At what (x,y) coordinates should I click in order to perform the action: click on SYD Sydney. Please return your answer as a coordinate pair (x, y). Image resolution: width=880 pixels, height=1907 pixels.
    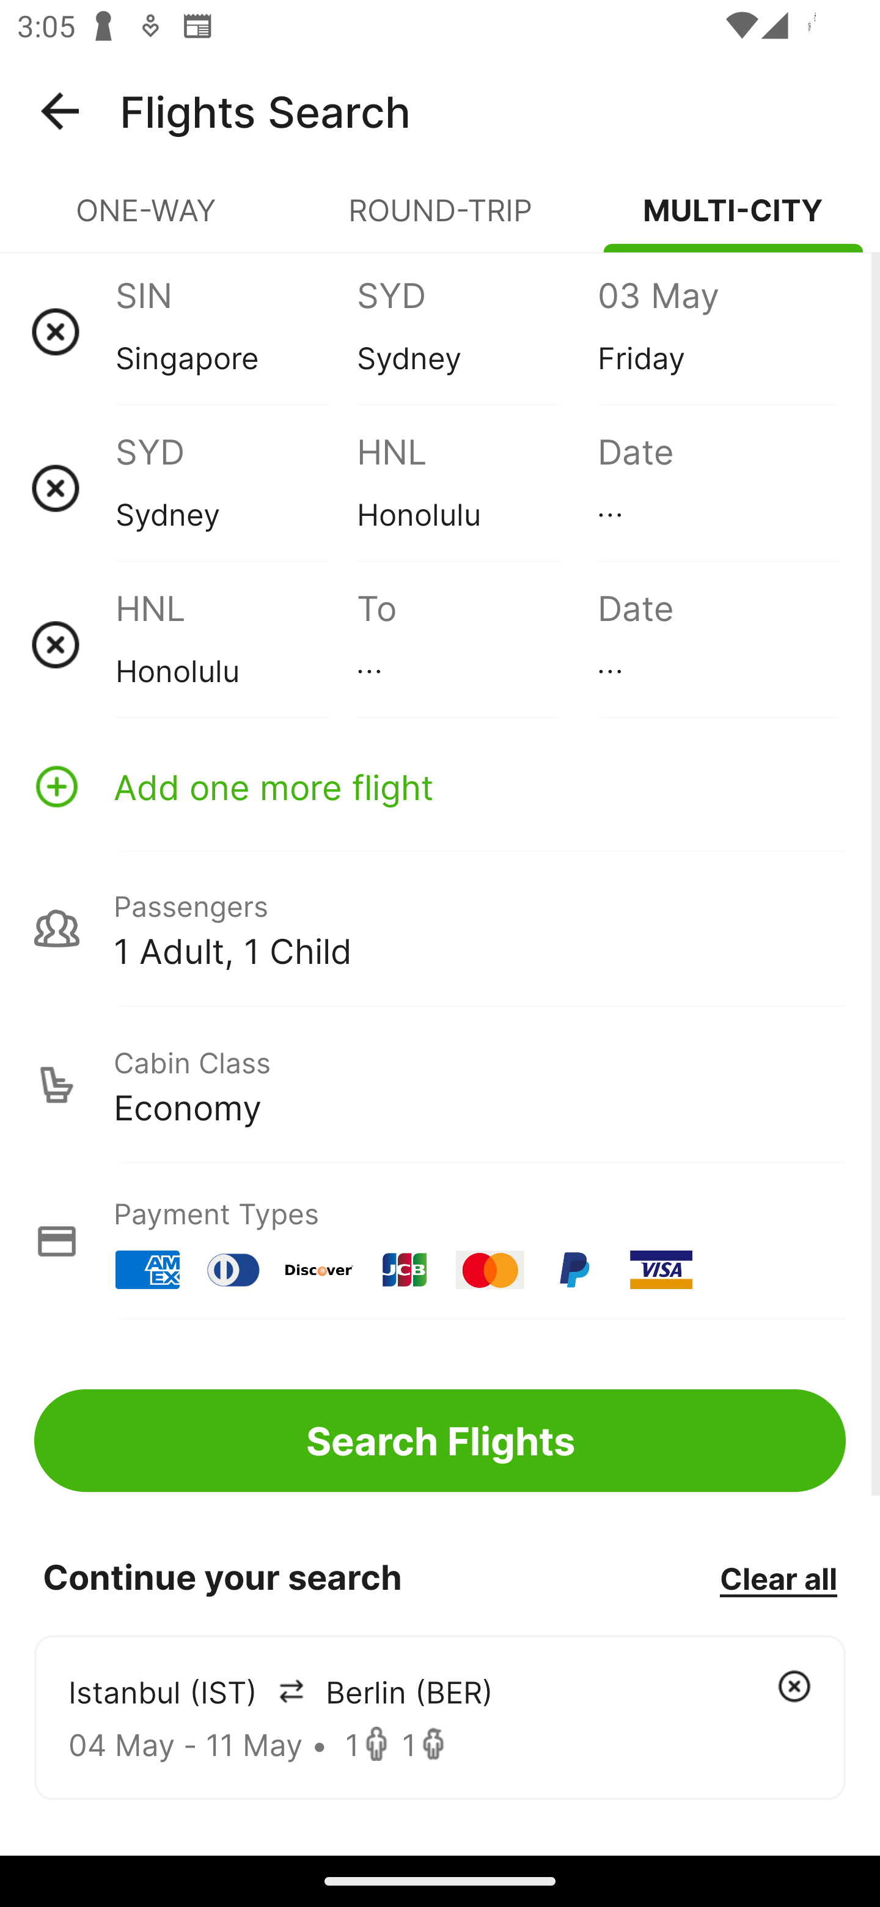
    Looking at the image, I should click on (236, 488).